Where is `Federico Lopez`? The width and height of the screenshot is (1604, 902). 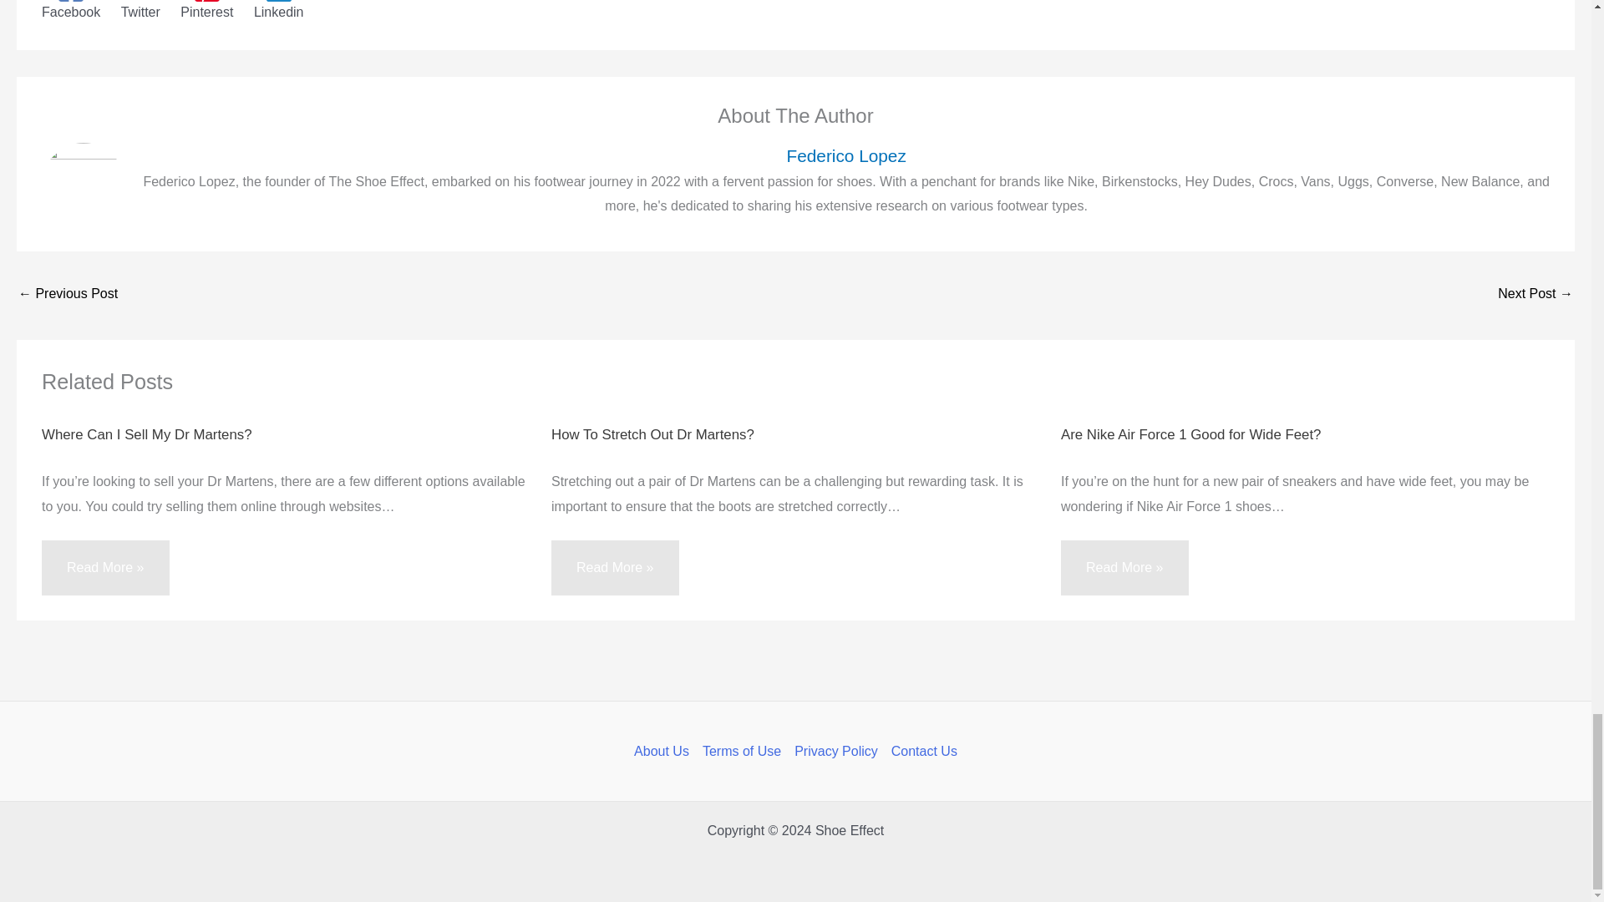
Federico Lopez is located at coordinates (845, 155).